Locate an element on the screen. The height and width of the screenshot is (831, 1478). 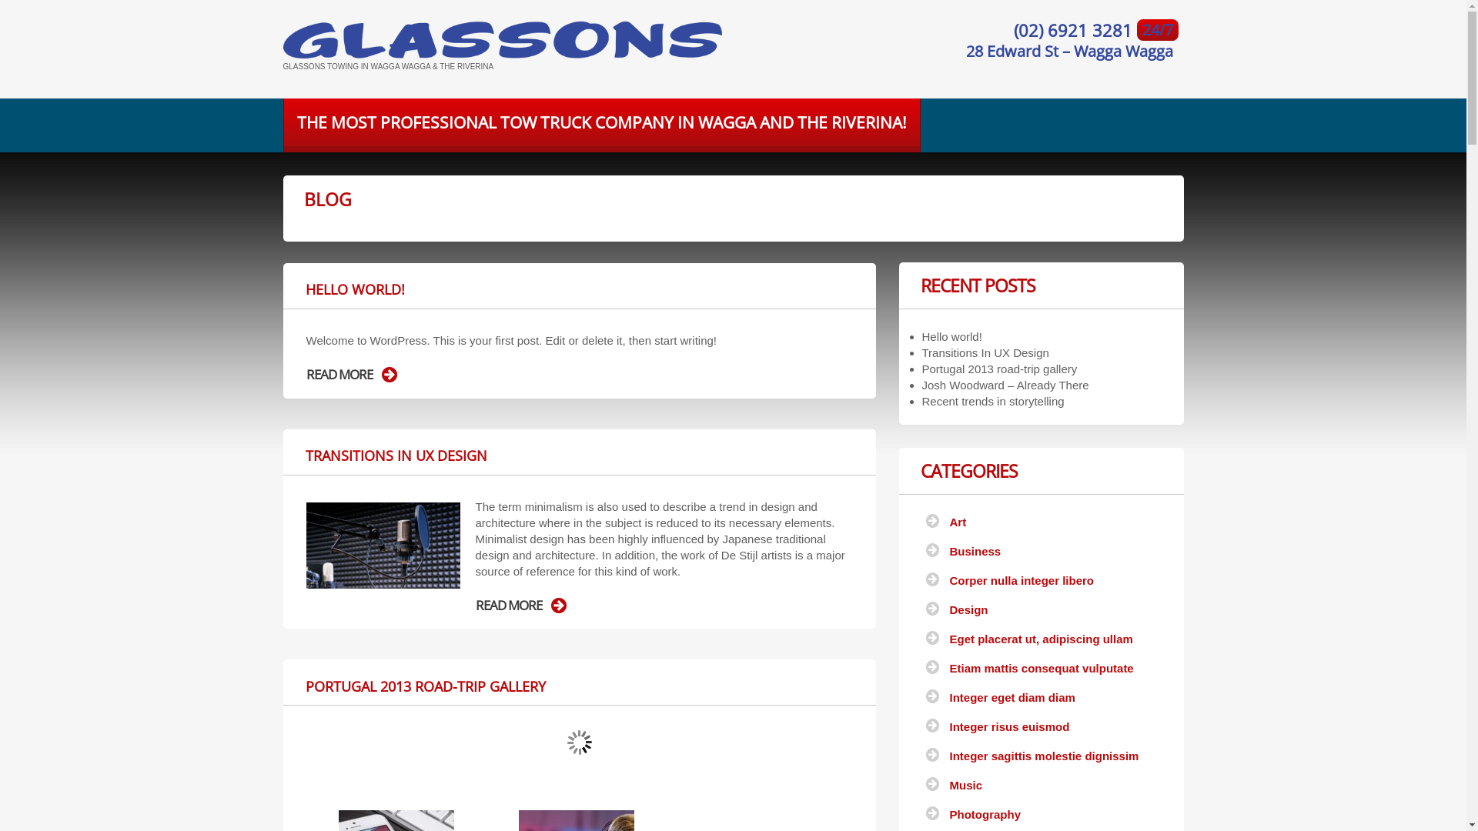
Etiam mattis consequat vulputate is located at coordinates (1042, 668).